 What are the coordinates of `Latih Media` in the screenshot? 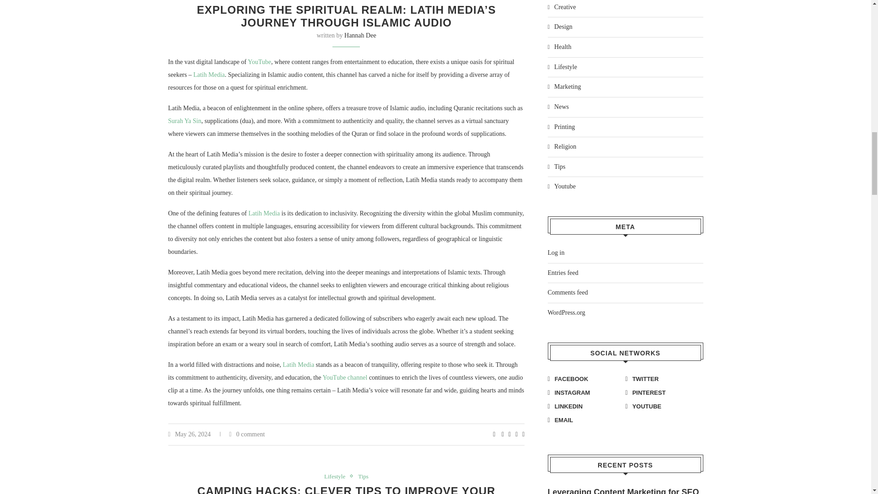 It's located at (298, 364).